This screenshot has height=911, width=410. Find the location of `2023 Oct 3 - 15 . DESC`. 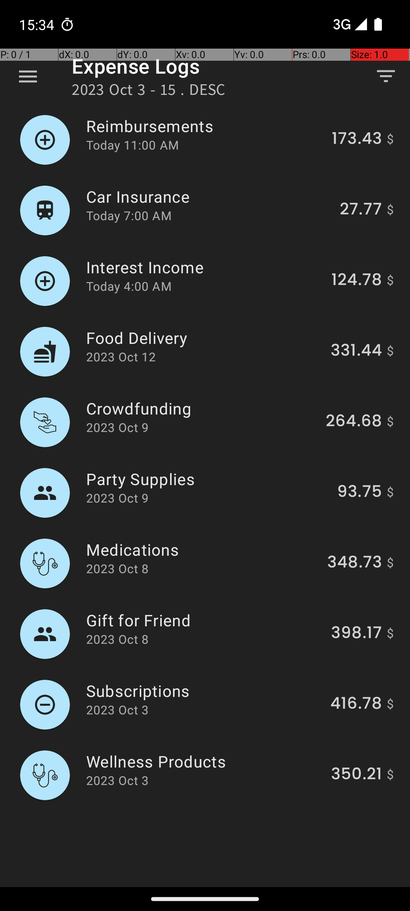

2023 Oct 3 - 15 . DESC is located at coordinates (149, 92).